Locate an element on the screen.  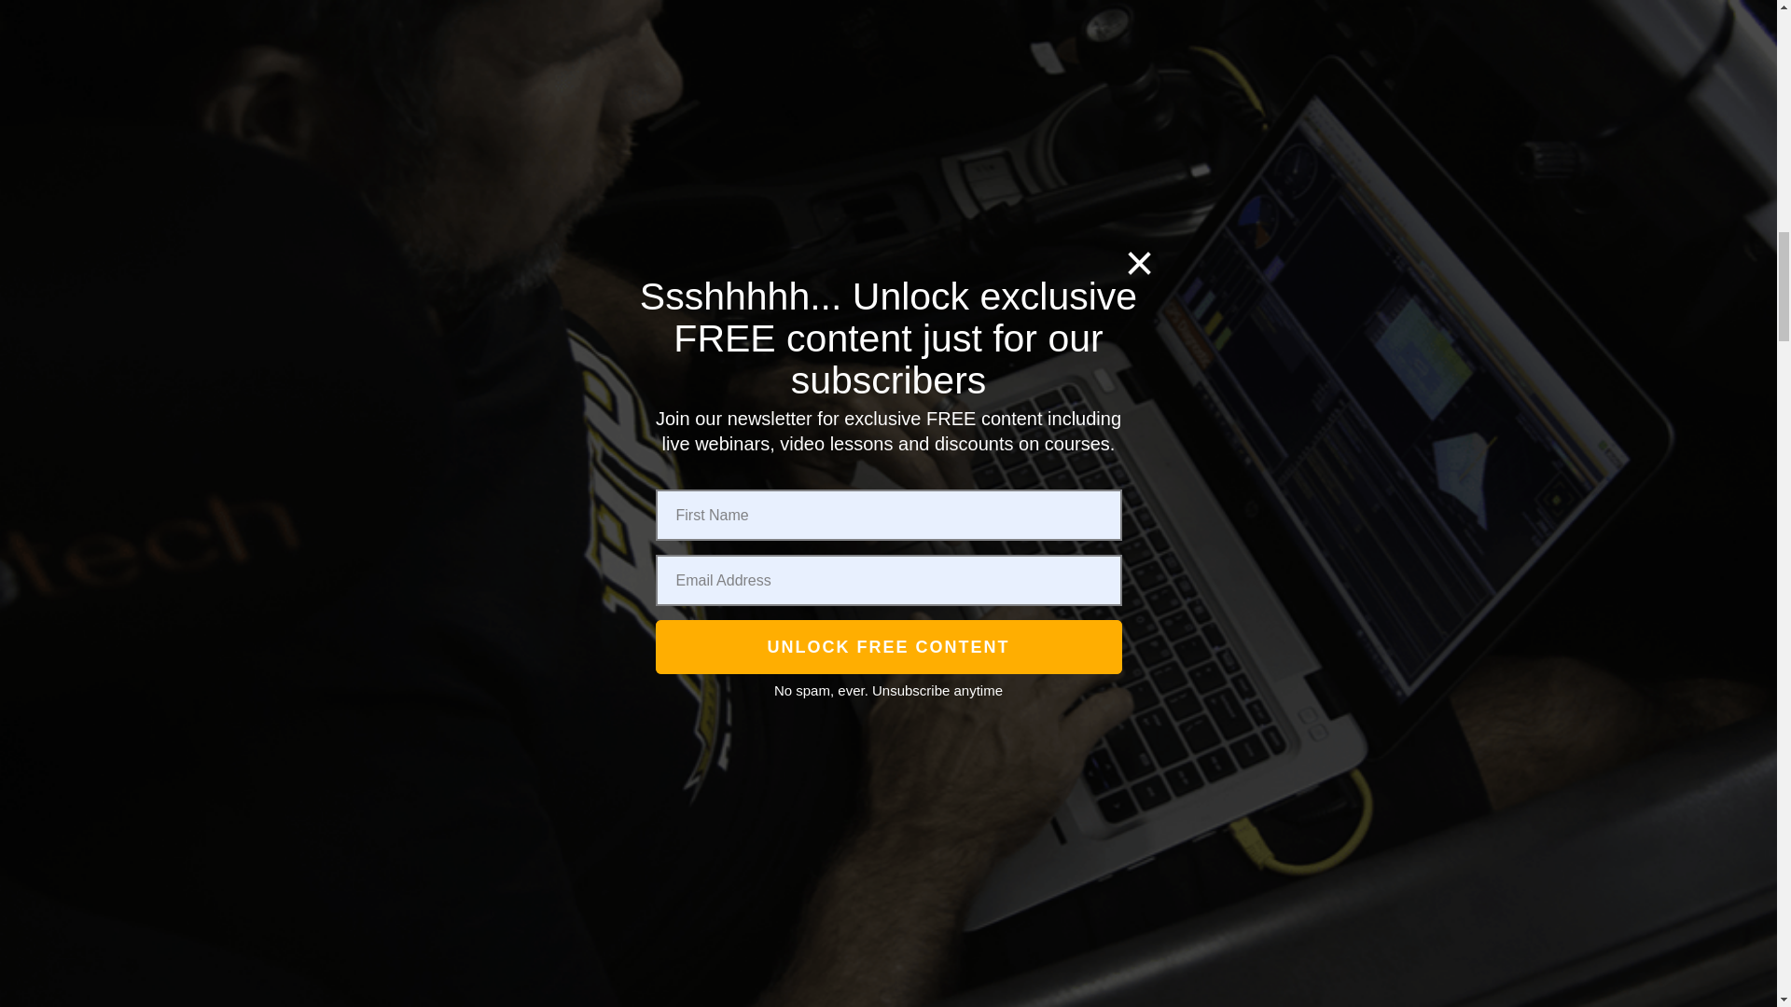
Click here to view NSMK3 is located at coordinates (437, 18).